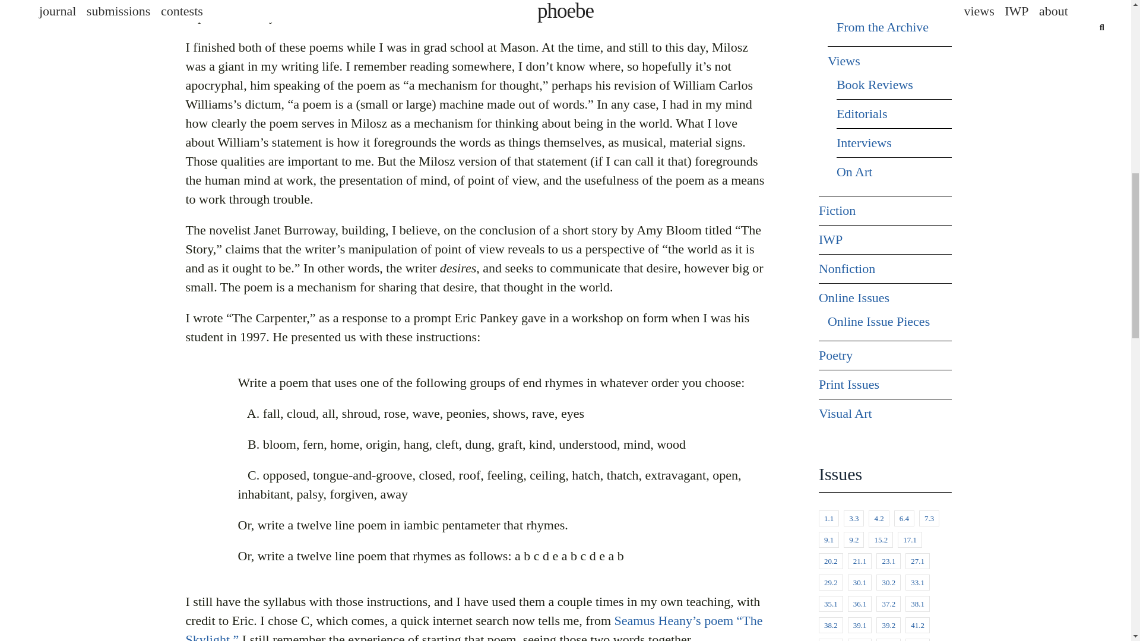 This screenshot has height=641, width=1140. What do you see at coordinates (847, 268) in the screenshot?
I see `Nonfiction` at bounding box center [847, 268].